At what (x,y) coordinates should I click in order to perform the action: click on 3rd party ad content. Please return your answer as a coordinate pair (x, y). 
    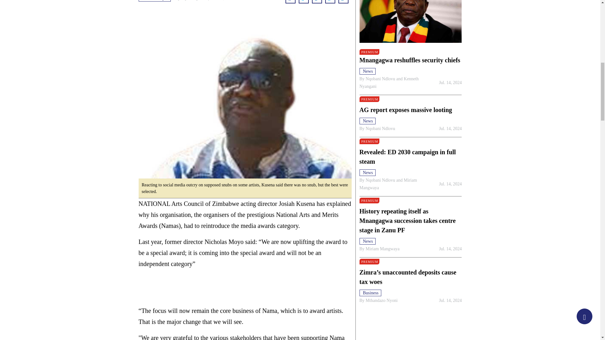
    Looking at the image, I should click on (245, 287).